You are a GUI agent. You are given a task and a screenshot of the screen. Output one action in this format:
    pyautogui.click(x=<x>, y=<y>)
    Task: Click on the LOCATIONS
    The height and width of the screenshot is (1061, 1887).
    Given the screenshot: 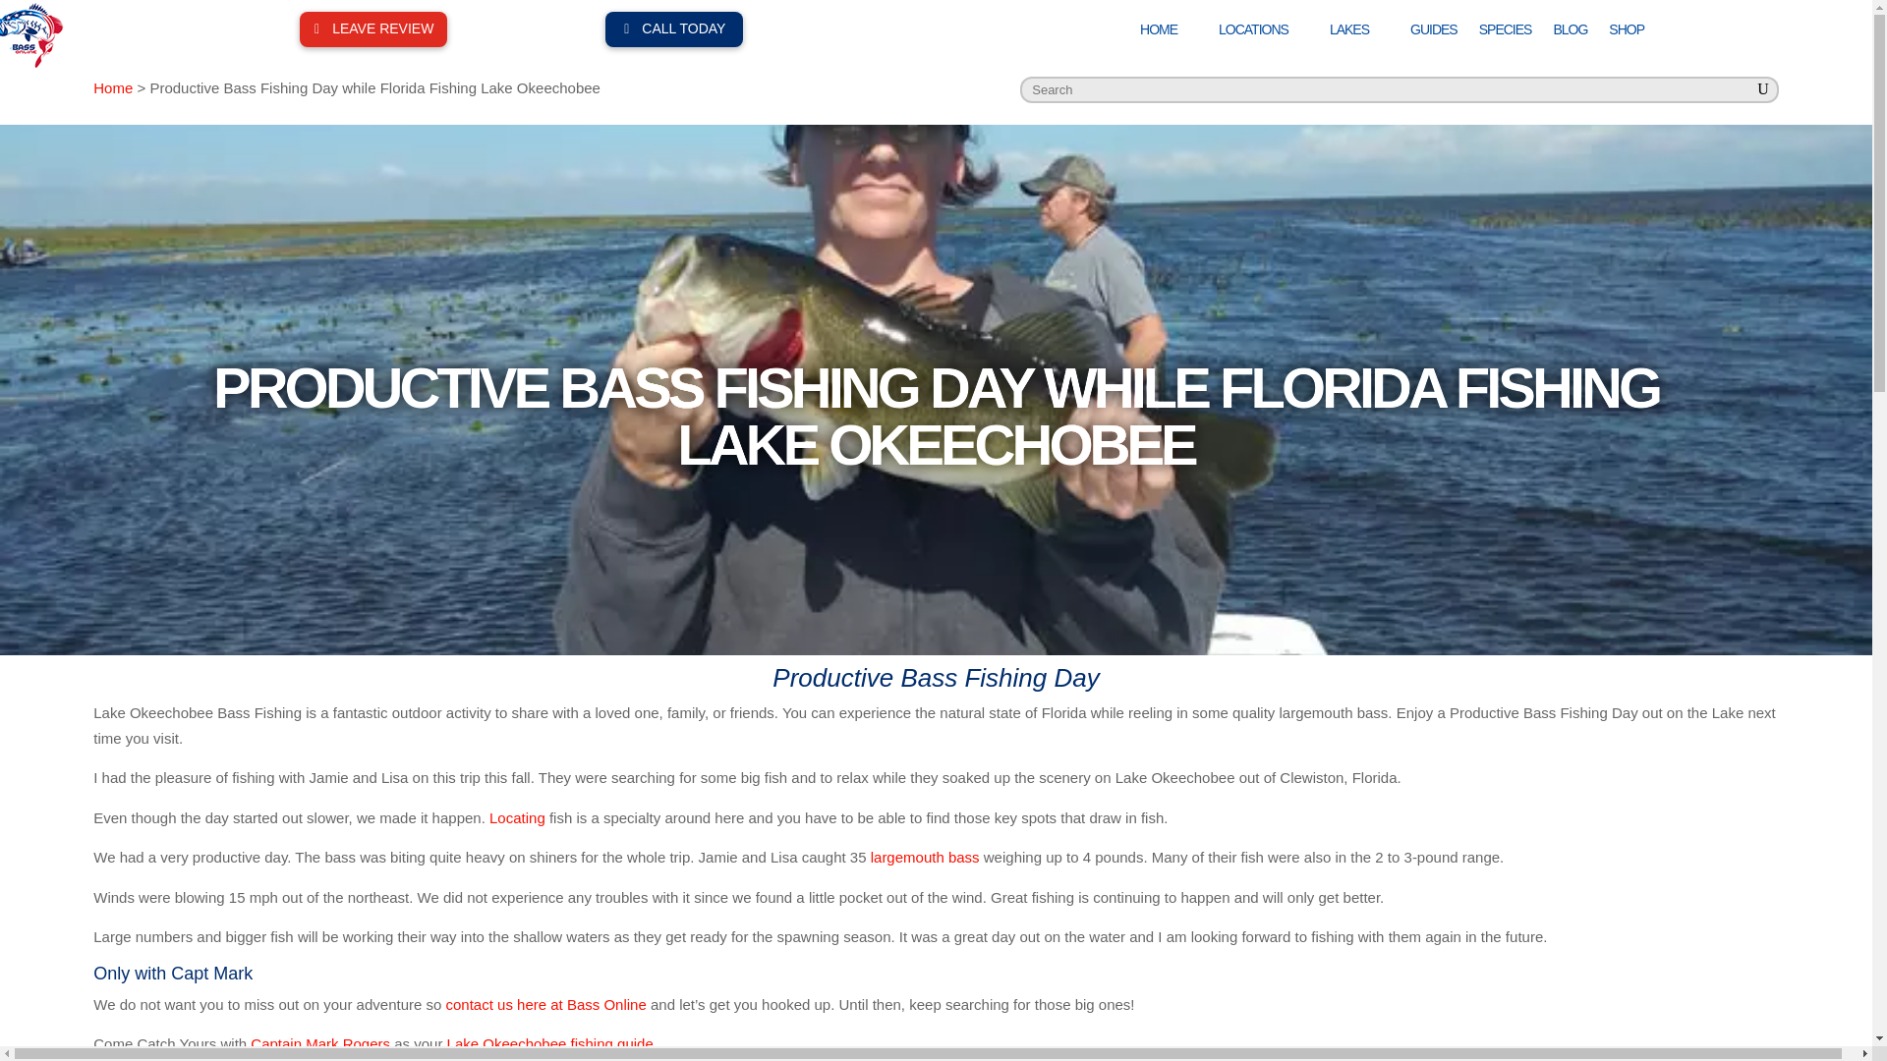 What is the action you would take?
    pyautogui.click(x=1263, y=33)
    